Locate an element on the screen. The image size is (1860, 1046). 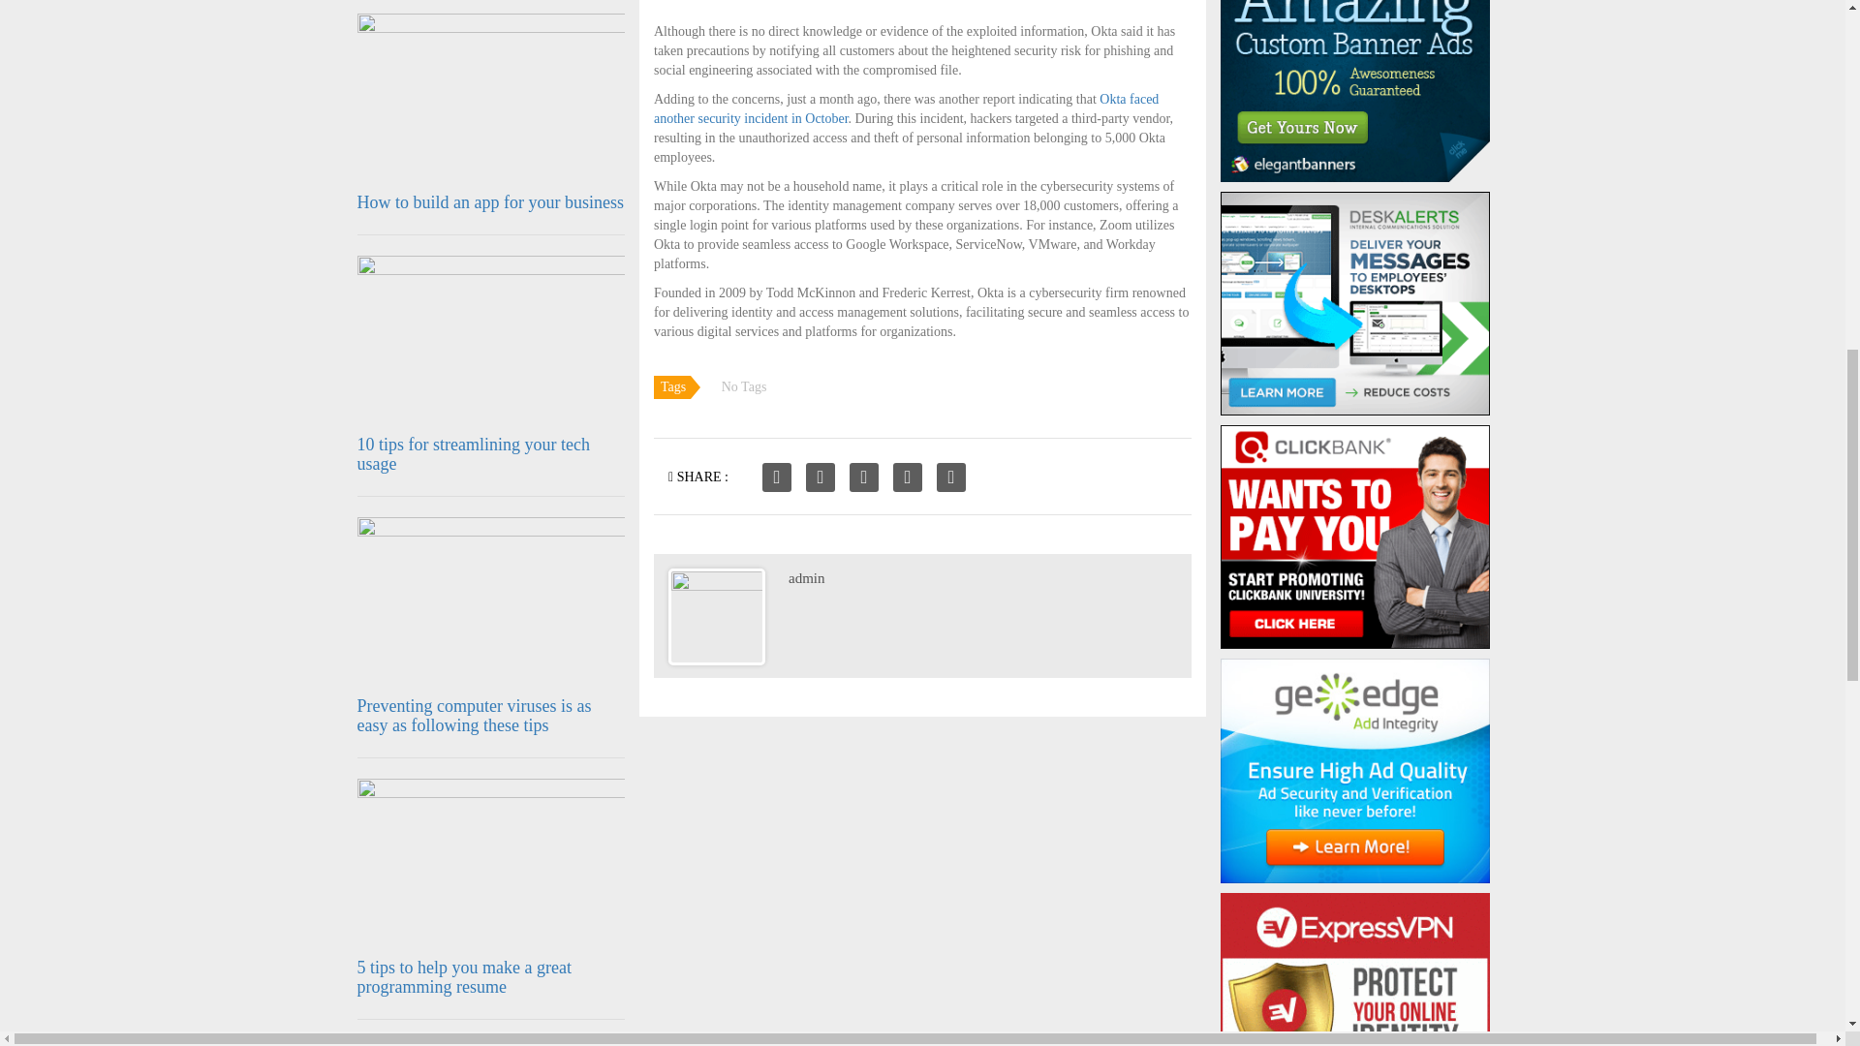
Share on Facebook is located at coordinates (777, 477).